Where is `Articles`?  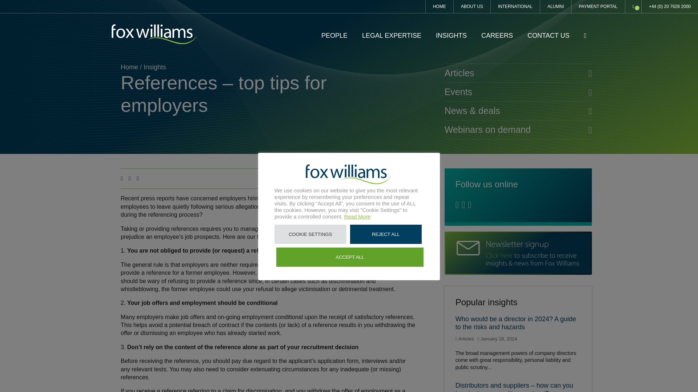 Articles is located at coordinates (518, 73).